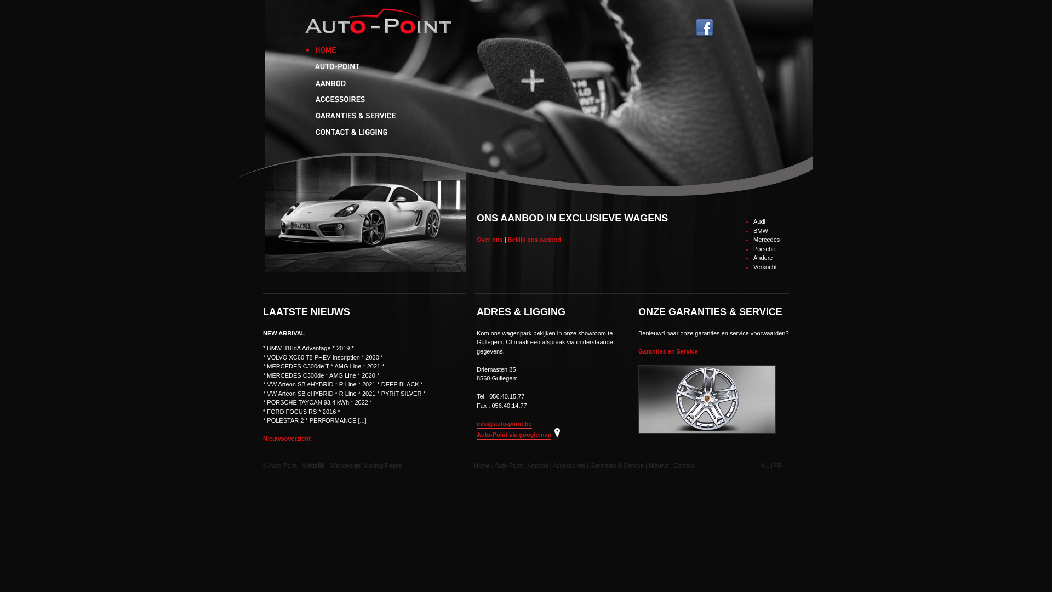 The image size is (1052, 592). I want to click on Contact & Ligging, so click(359, 132).